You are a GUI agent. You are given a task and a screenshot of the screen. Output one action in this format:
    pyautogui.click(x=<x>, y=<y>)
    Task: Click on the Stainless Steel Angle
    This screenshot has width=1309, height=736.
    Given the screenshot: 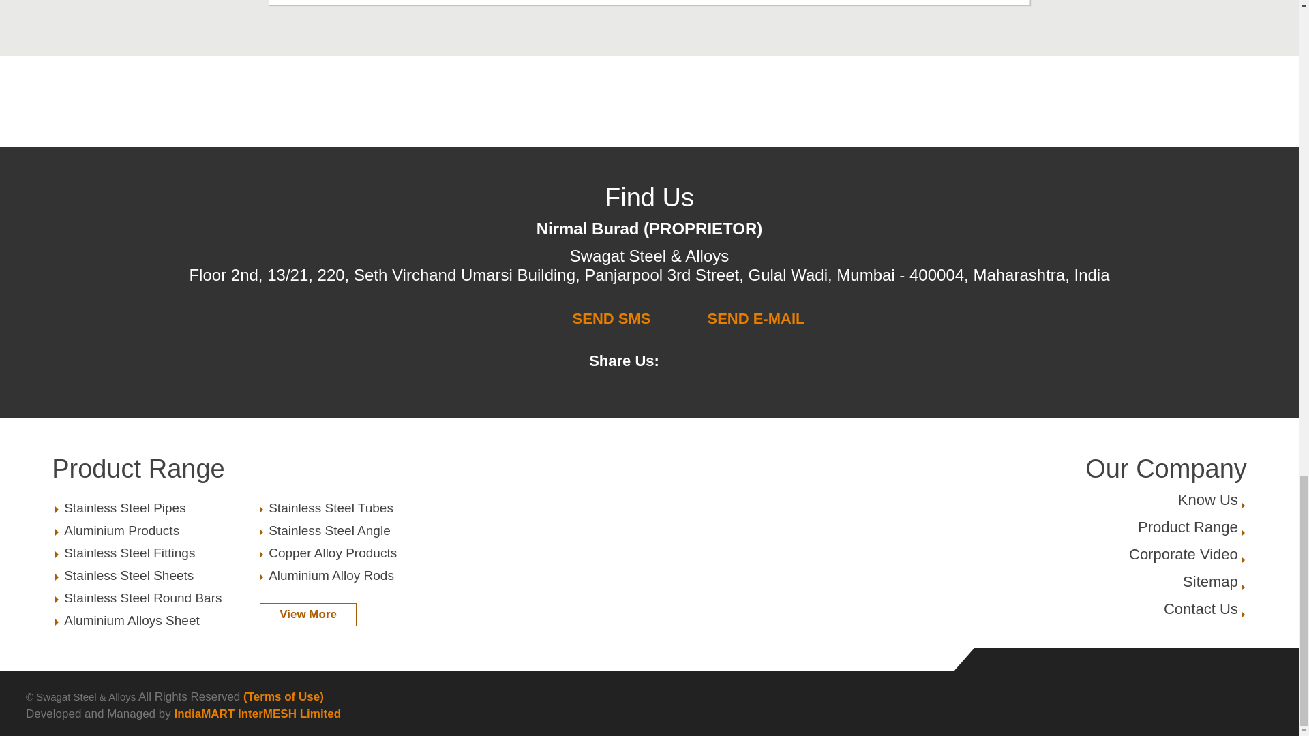 What is the action you would take?
    pyautogui.click(x=155, y=620)
    